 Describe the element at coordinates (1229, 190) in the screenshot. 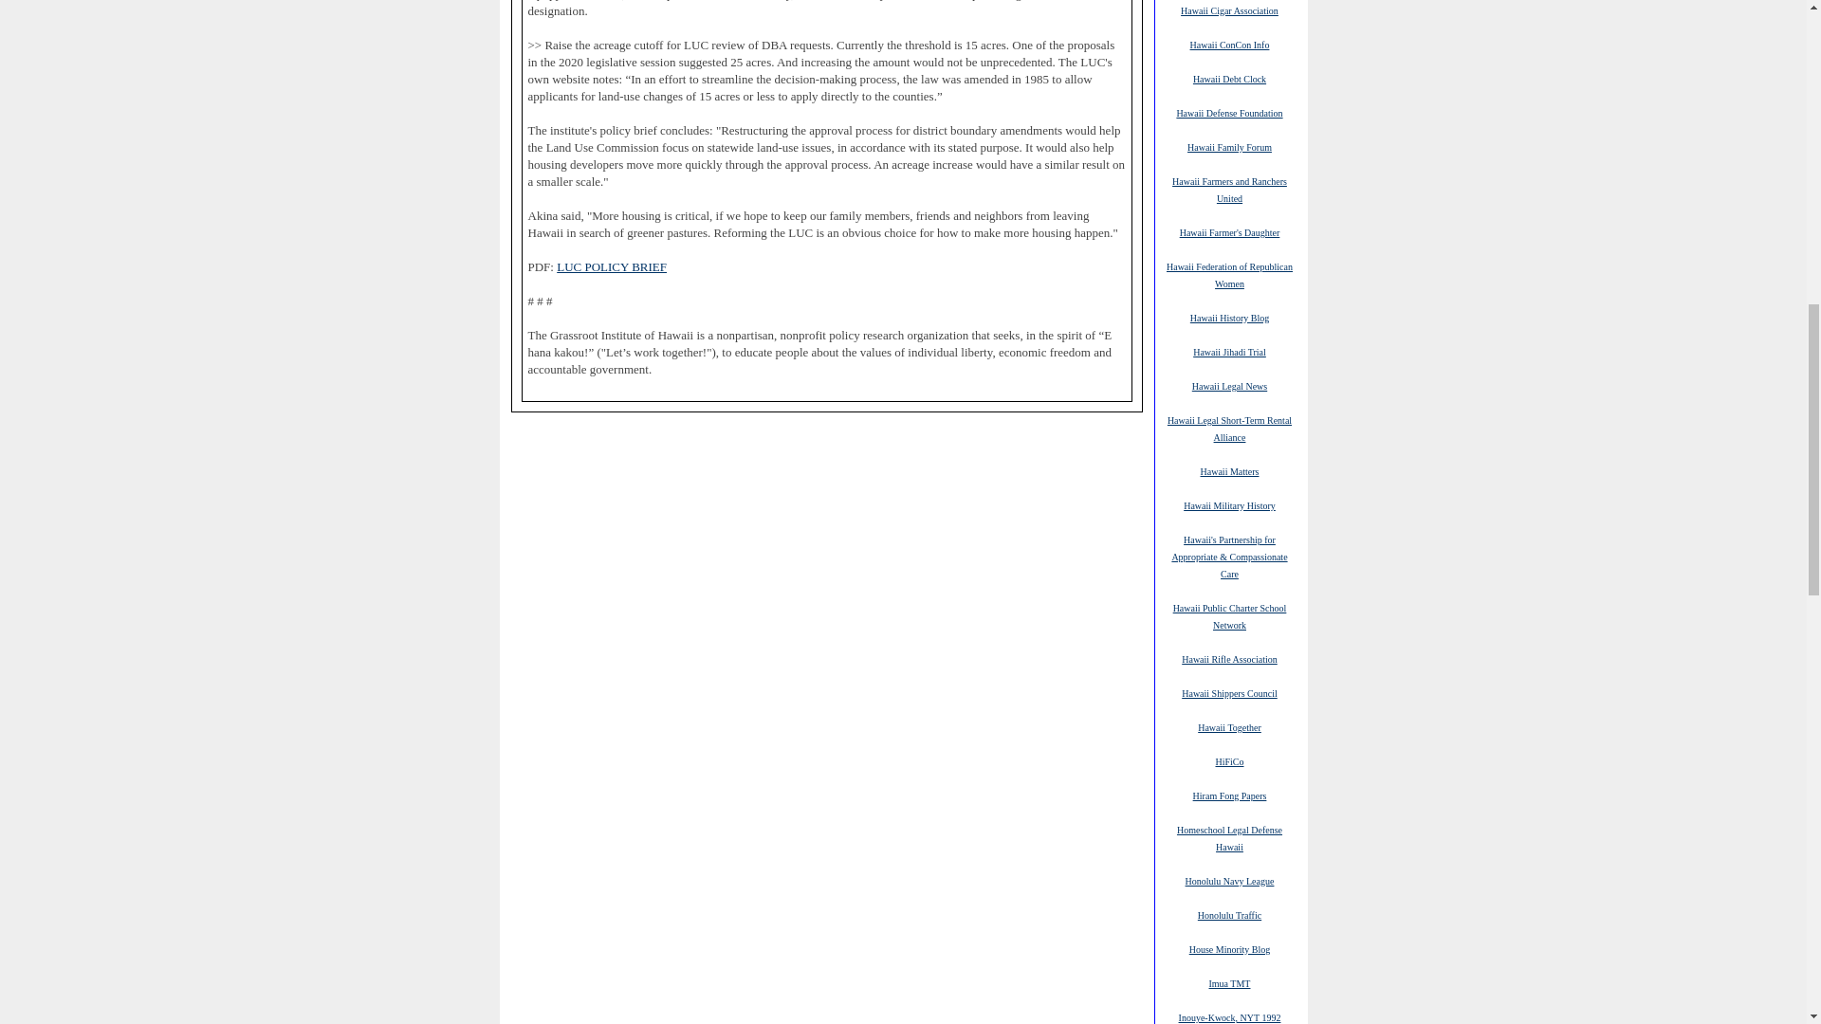

I see `Hawaii Farmers and Ranchers United` at that location.